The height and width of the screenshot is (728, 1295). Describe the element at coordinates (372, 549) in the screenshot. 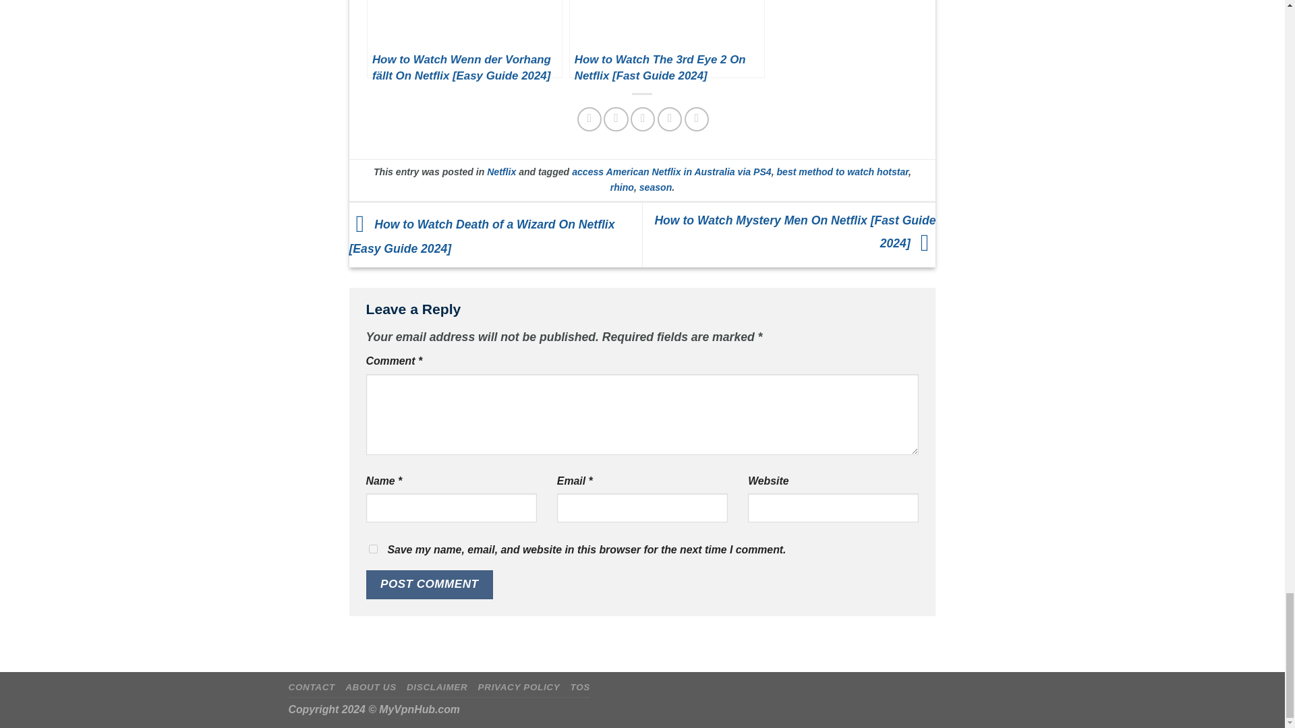

I see `yes` at that location.